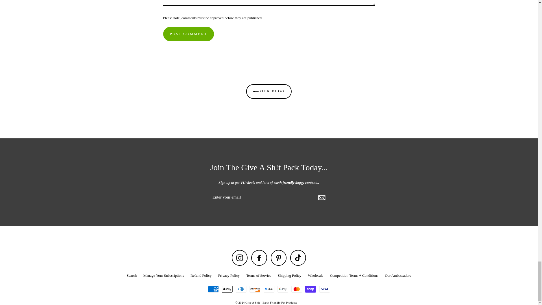 Image resolution: width=542 pixels, height=305 pixels. What do you see at coordinates (259, 258) in the screenshot?
I see `Give A Shit - Earth Friendly Pet Products on Facebook` at bounding box center [259, 258].